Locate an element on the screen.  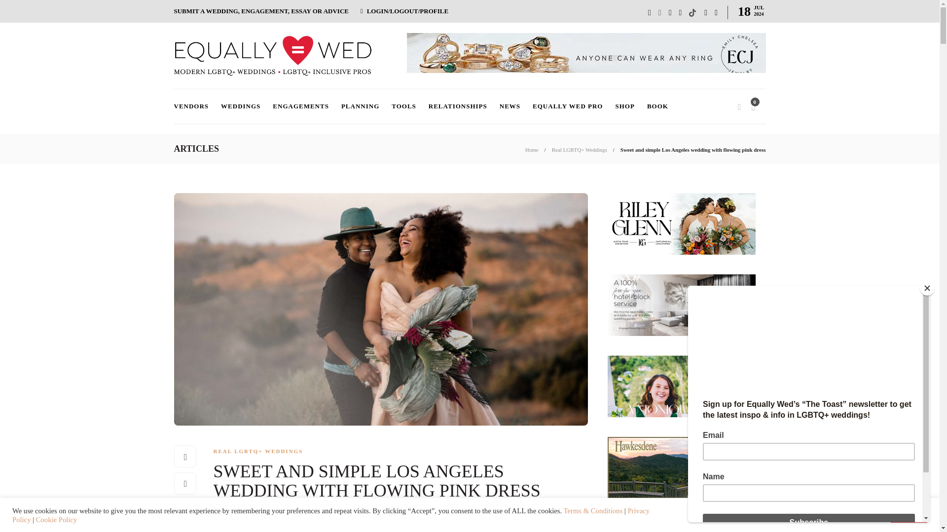
Sweet and simple Los Angeles wedding with flowing pink dress is located at coordinates (693, 150).